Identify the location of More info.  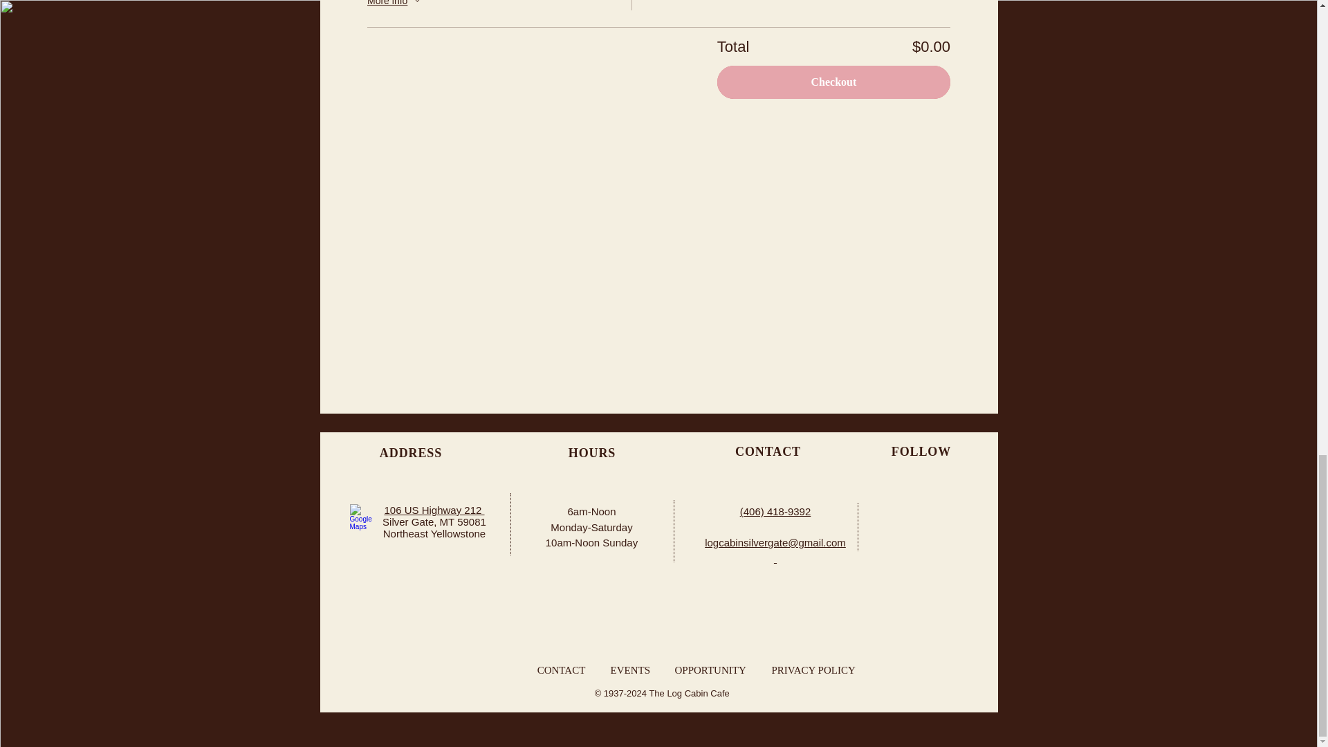
(396, 6).